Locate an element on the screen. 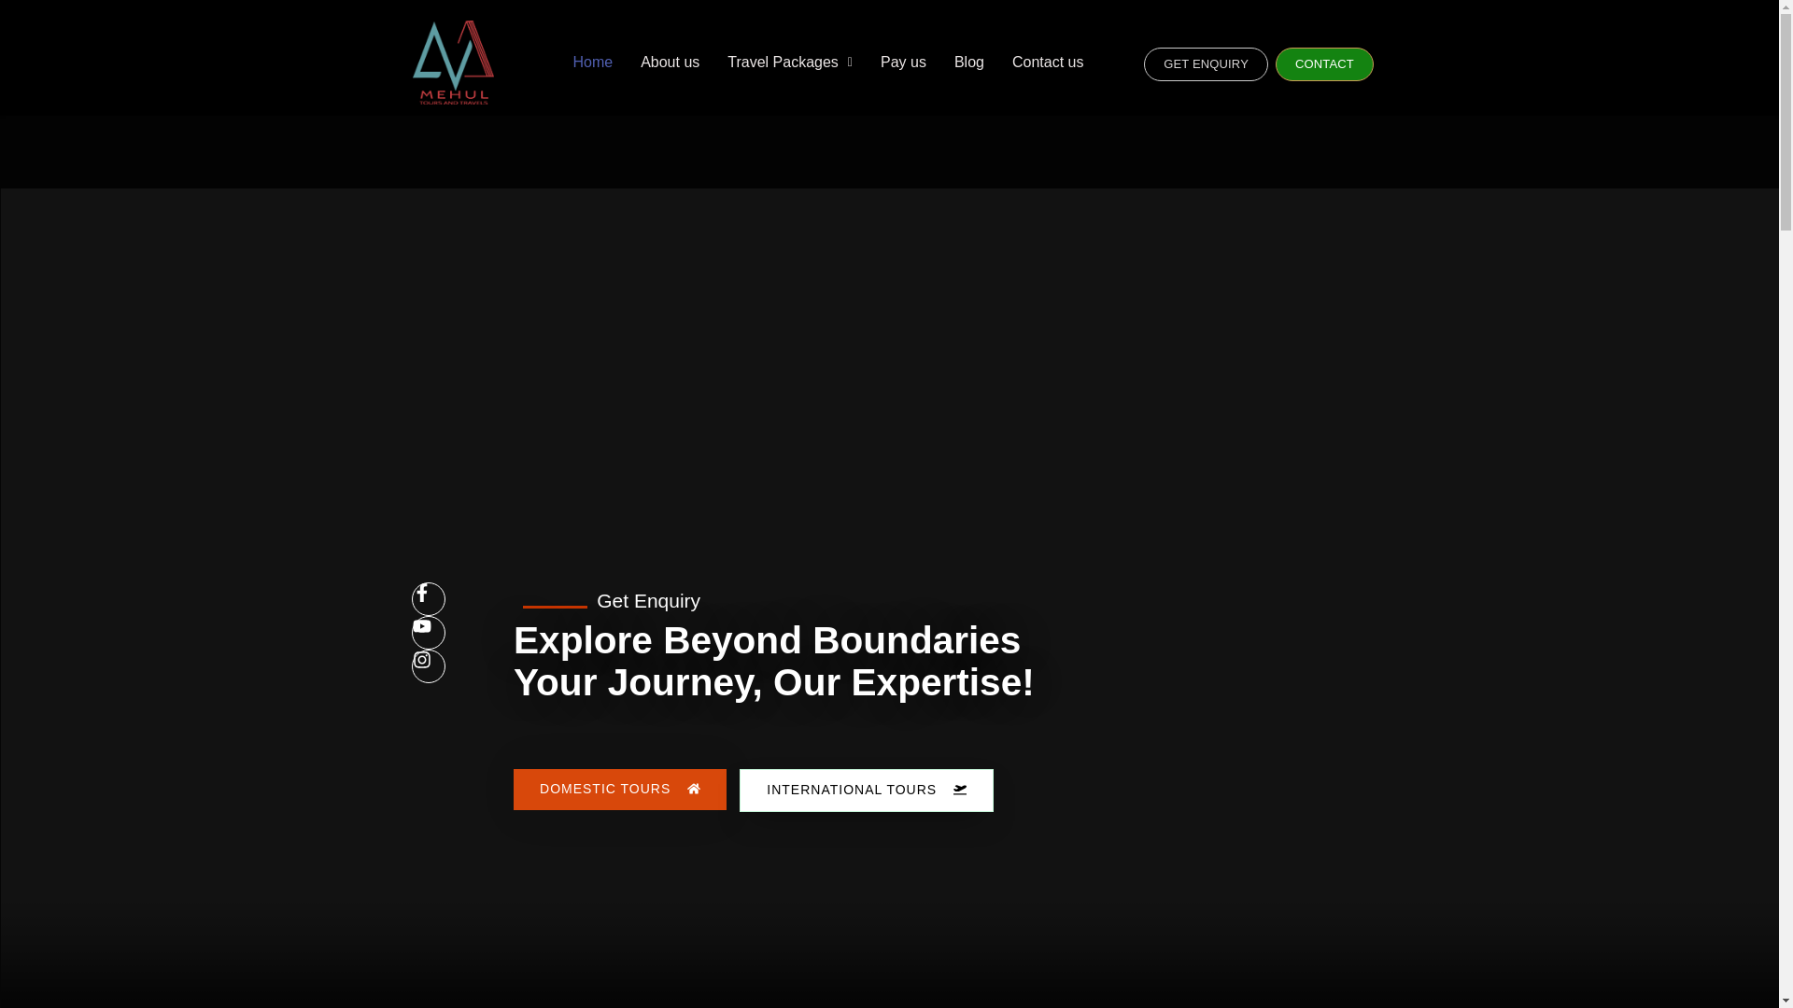 The height and width of the screenshot is (1008, 1793). Contact us is located at coordinates (1048, 62).